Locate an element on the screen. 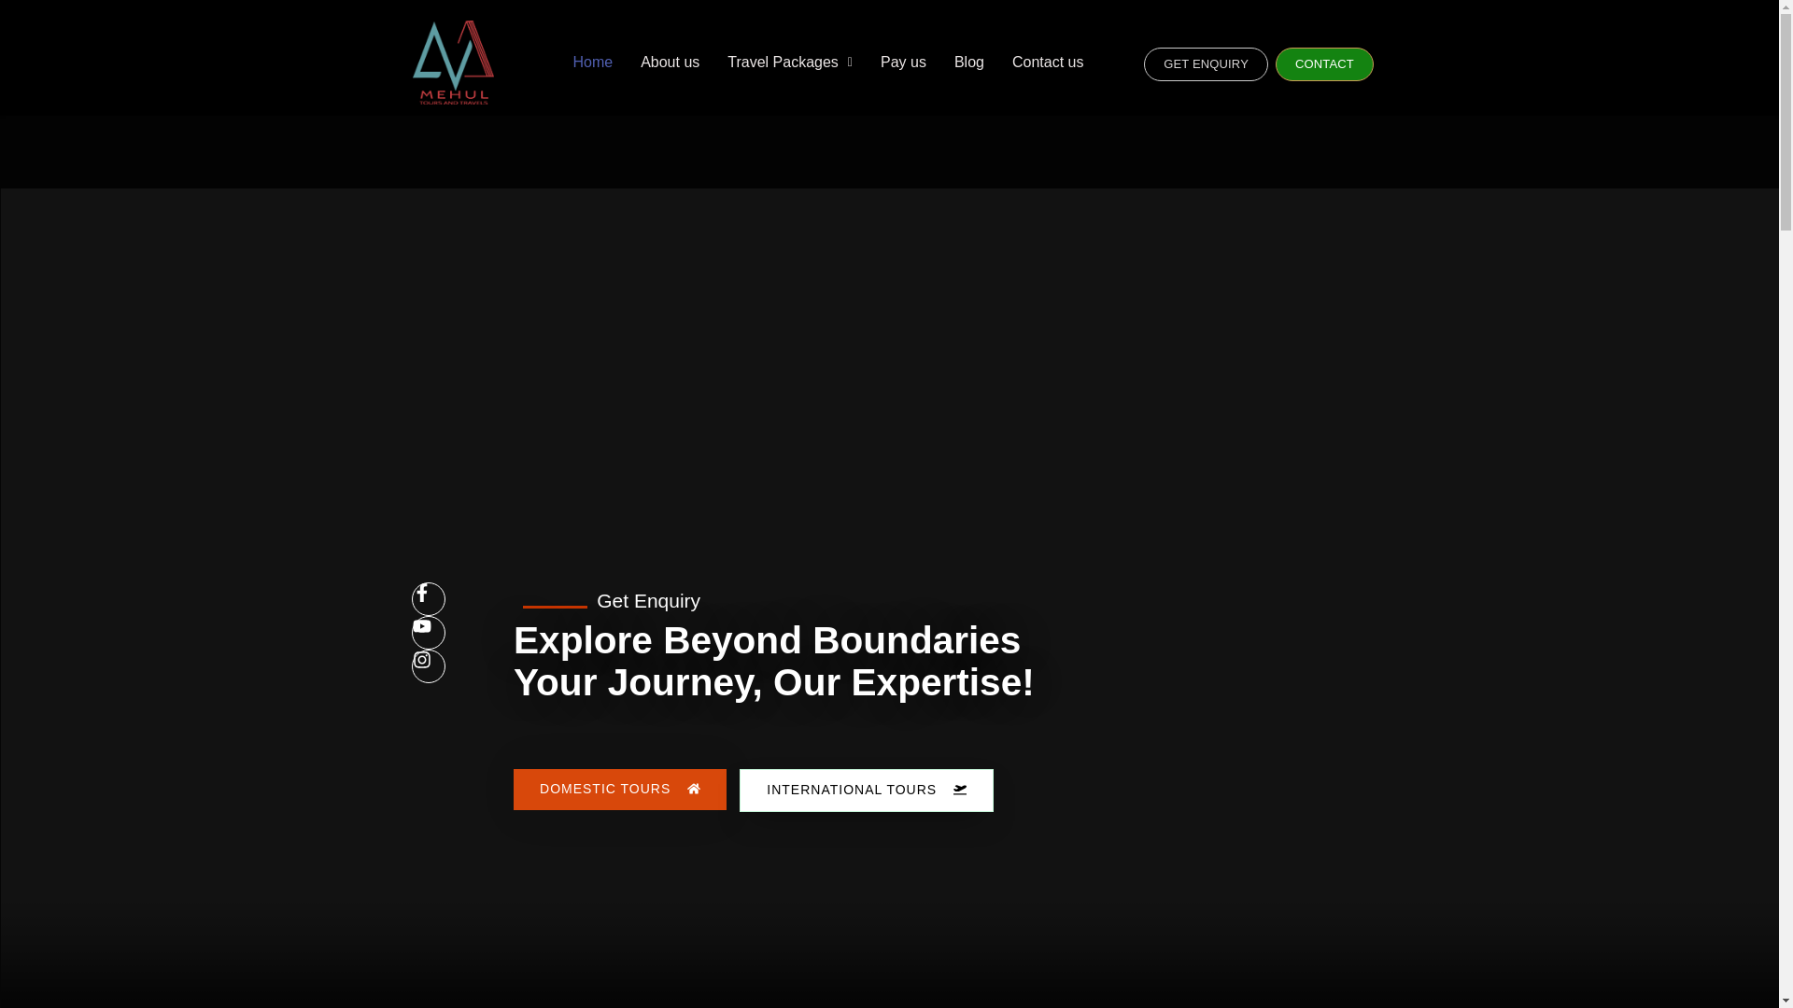 The height and width of the screenshot is (1008, 1793). Contact us is located at coordinates (1048, 62).